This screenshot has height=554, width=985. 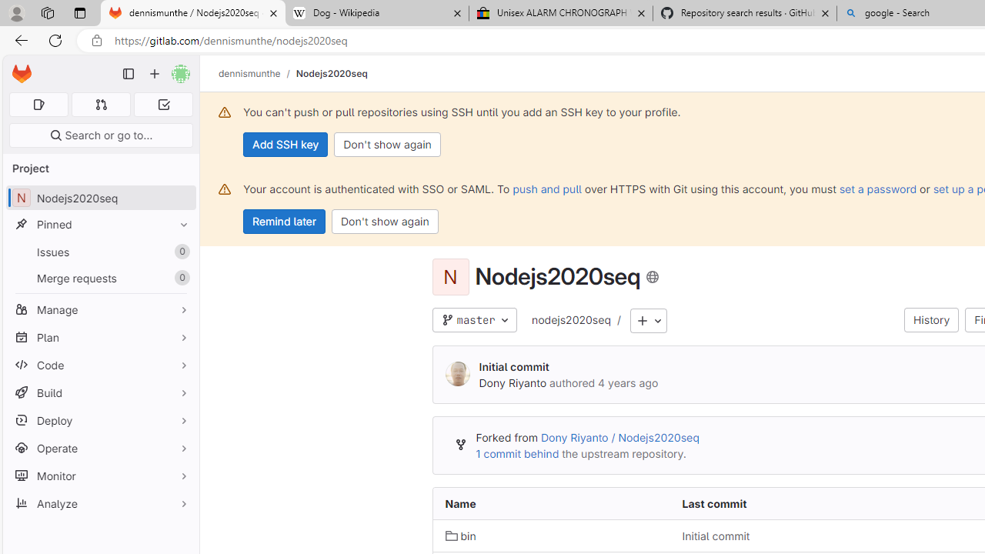 What do you see at coordinates (100, 278) in the screenshot?
I see `Merge requests0` at bounding box center [100, 278].